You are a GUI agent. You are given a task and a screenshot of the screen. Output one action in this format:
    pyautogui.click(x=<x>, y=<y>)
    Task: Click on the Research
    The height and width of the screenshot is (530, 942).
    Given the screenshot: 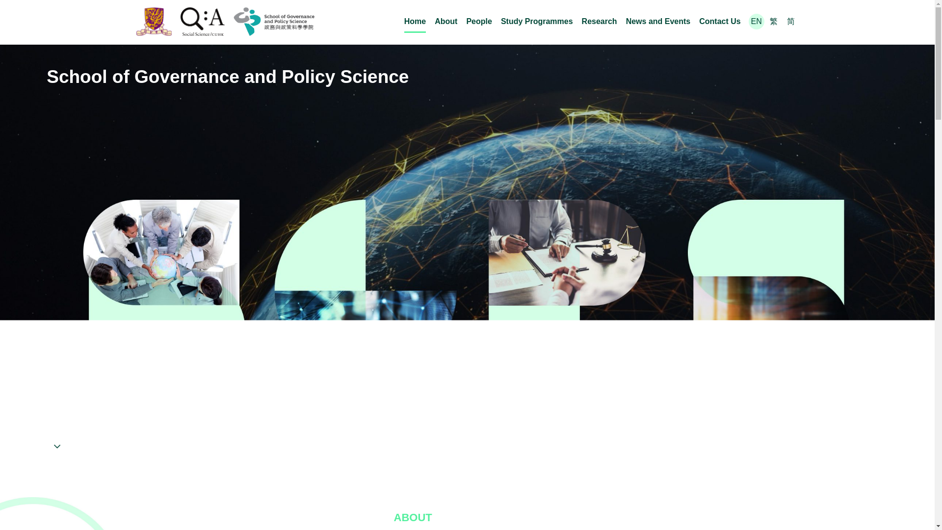 What is the action you would take?
    pyautogui.click(x=600, y=22)
    